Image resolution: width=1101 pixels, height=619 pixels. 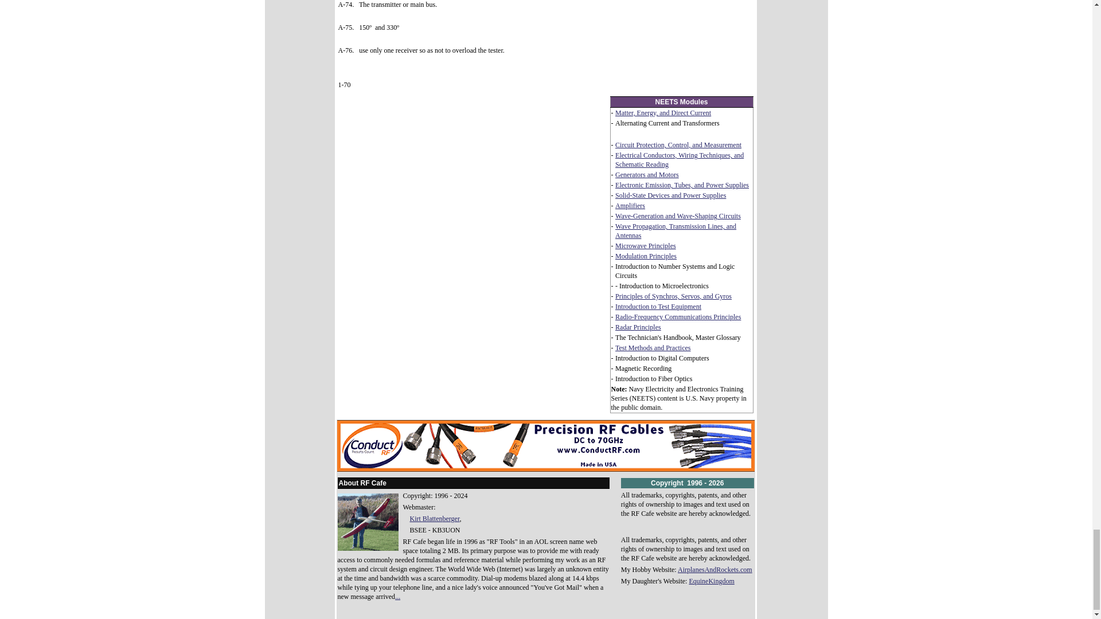 I want to click on Electronic Emission, Tubes, and Power Supplies, so click(x=682, y=185).